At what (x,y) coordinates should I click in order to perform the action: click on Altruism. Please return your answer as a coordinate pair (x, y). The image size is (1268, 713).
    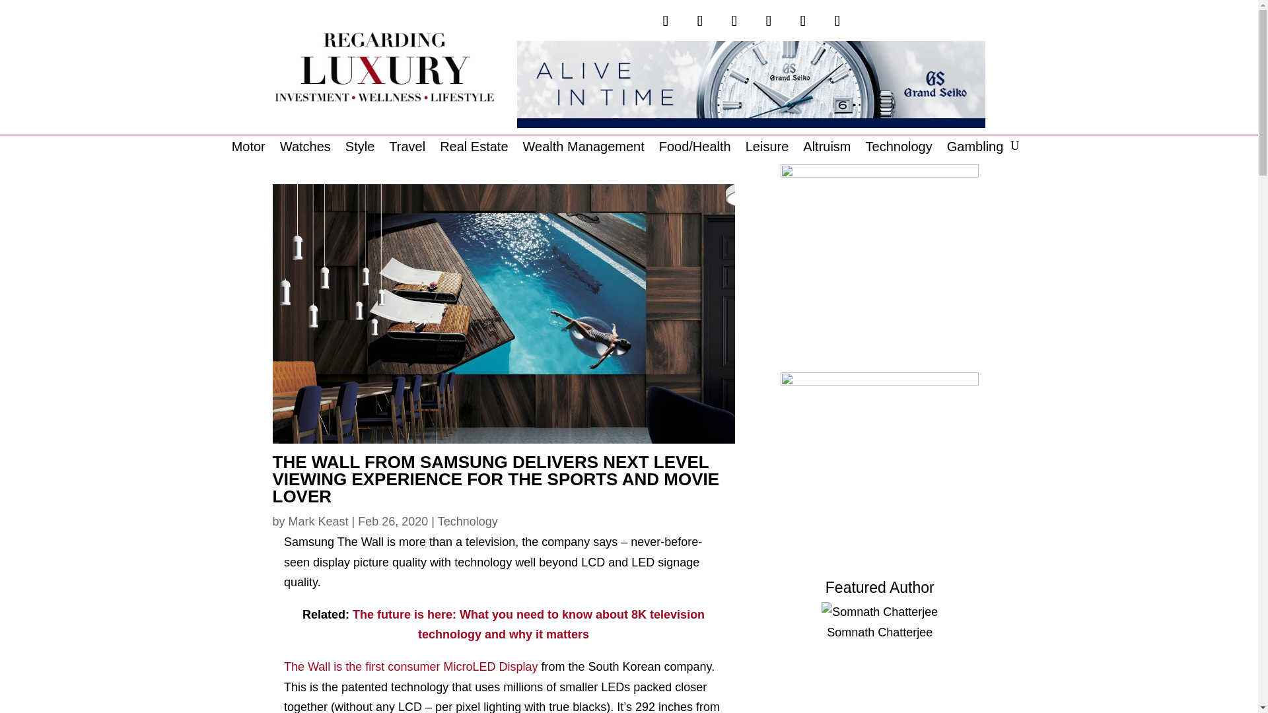
    Looking at the image, I should click on (827, 149).